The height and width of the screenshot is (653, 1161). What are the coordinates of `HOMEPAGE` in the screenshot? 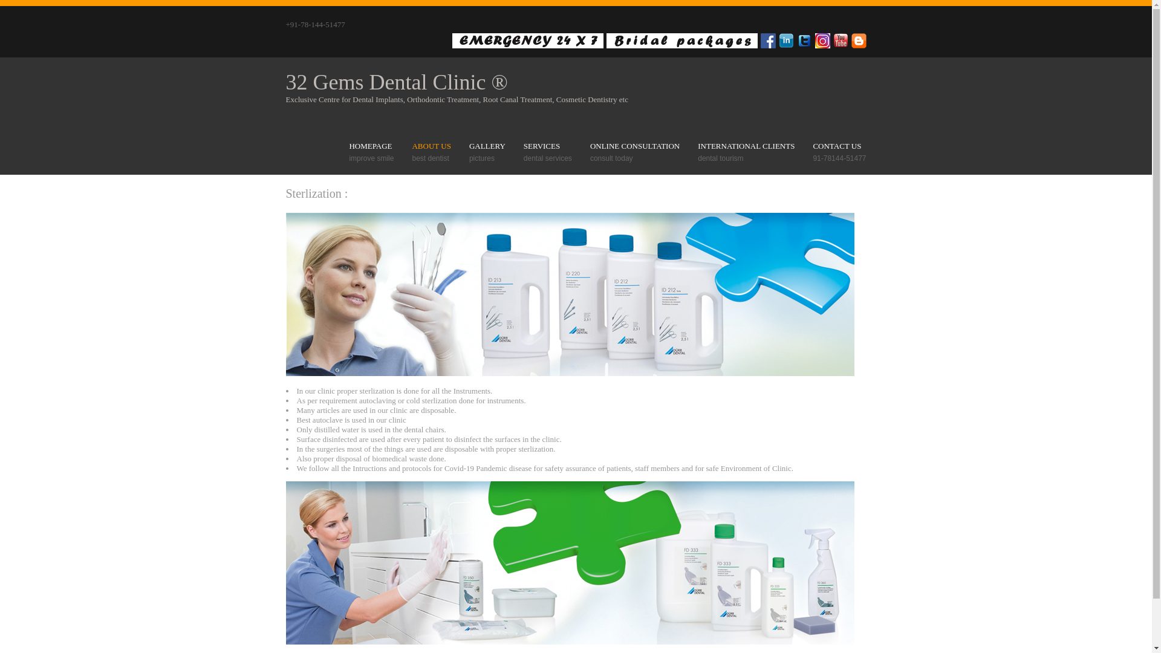 It's located at (371, 146).